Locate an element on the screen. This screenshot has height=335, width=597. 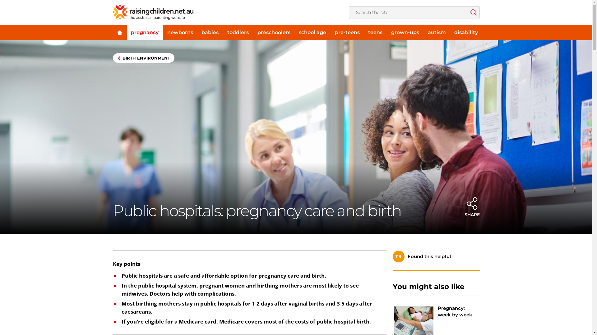
SHARE is located at coordinates (472, 207).